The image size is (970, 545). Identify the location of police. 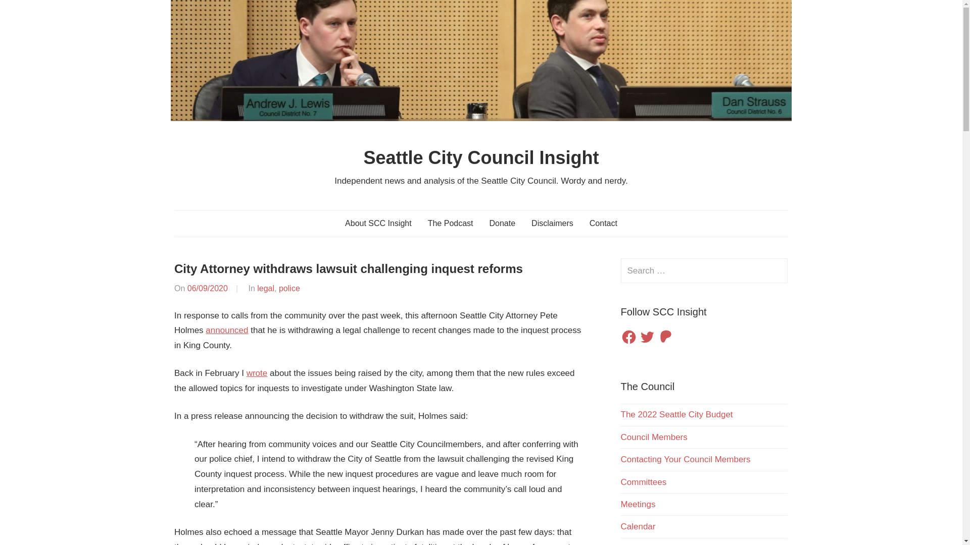
(289, 288).